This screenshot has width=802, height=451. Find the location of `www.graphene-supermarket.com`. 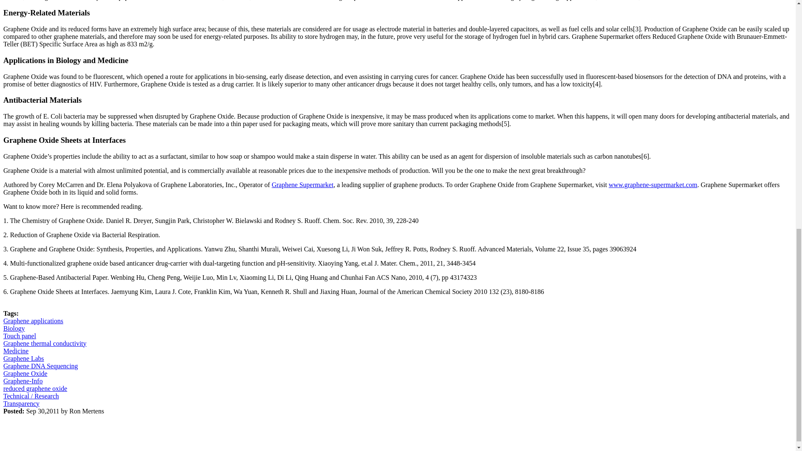

www.graphene-supermarket.com is located at coordinates (652, 185).